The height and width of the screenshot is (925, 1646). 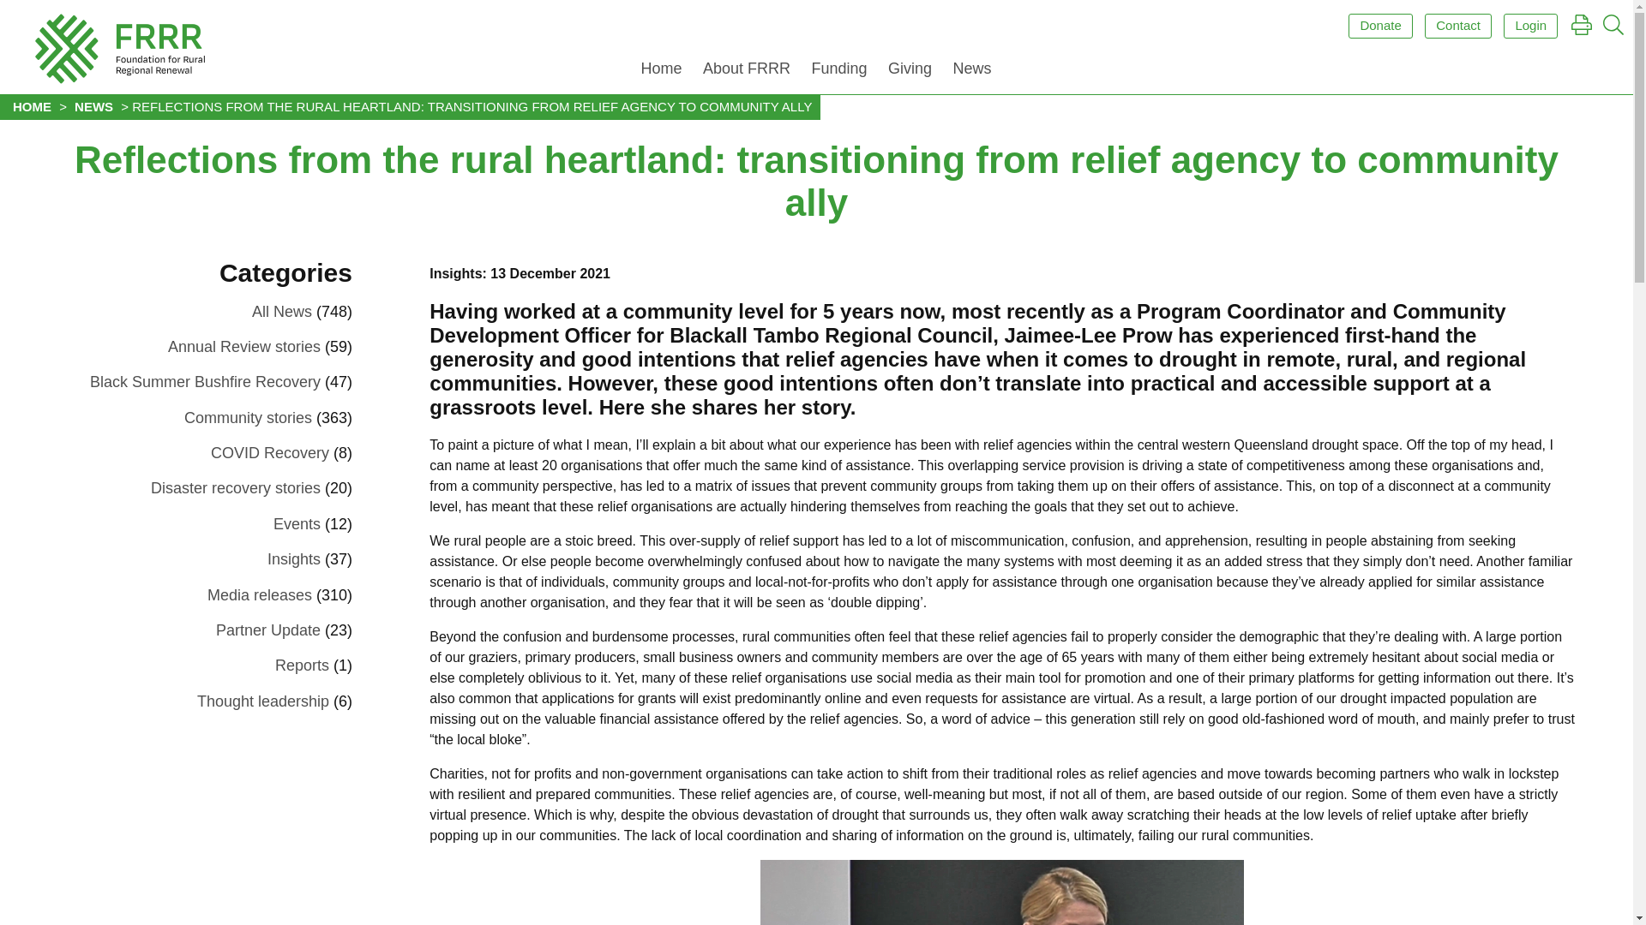 What do you see at coordinates (909, 73) in the screenshot?
I see `Giving` at bounding box center [909, 73].